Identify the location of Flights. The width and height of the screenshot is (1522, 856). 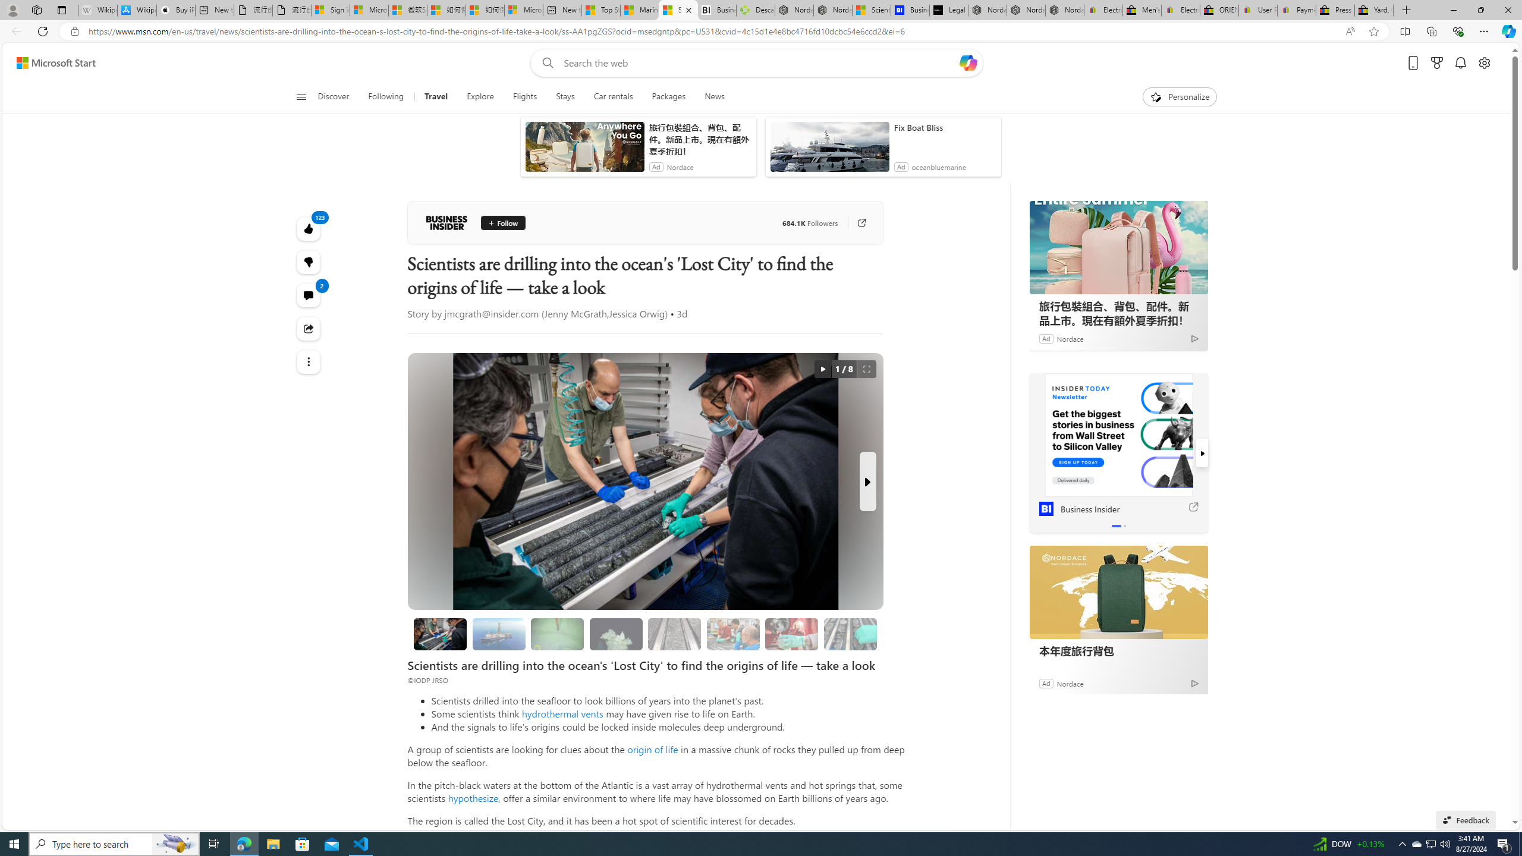
(524, 97).